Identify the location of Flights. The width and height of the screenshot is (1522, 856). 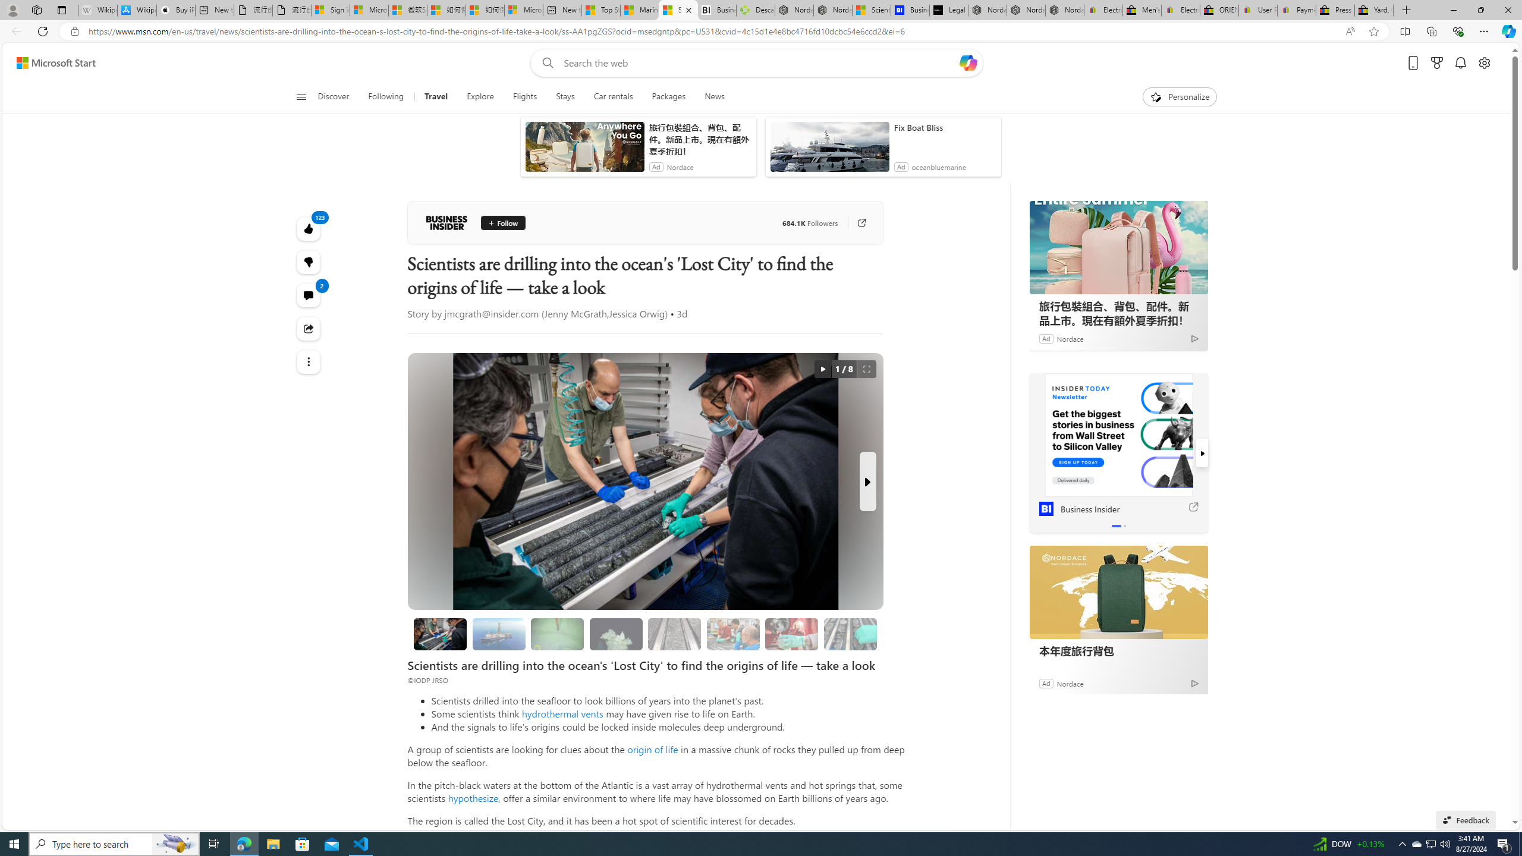
(524, 97).